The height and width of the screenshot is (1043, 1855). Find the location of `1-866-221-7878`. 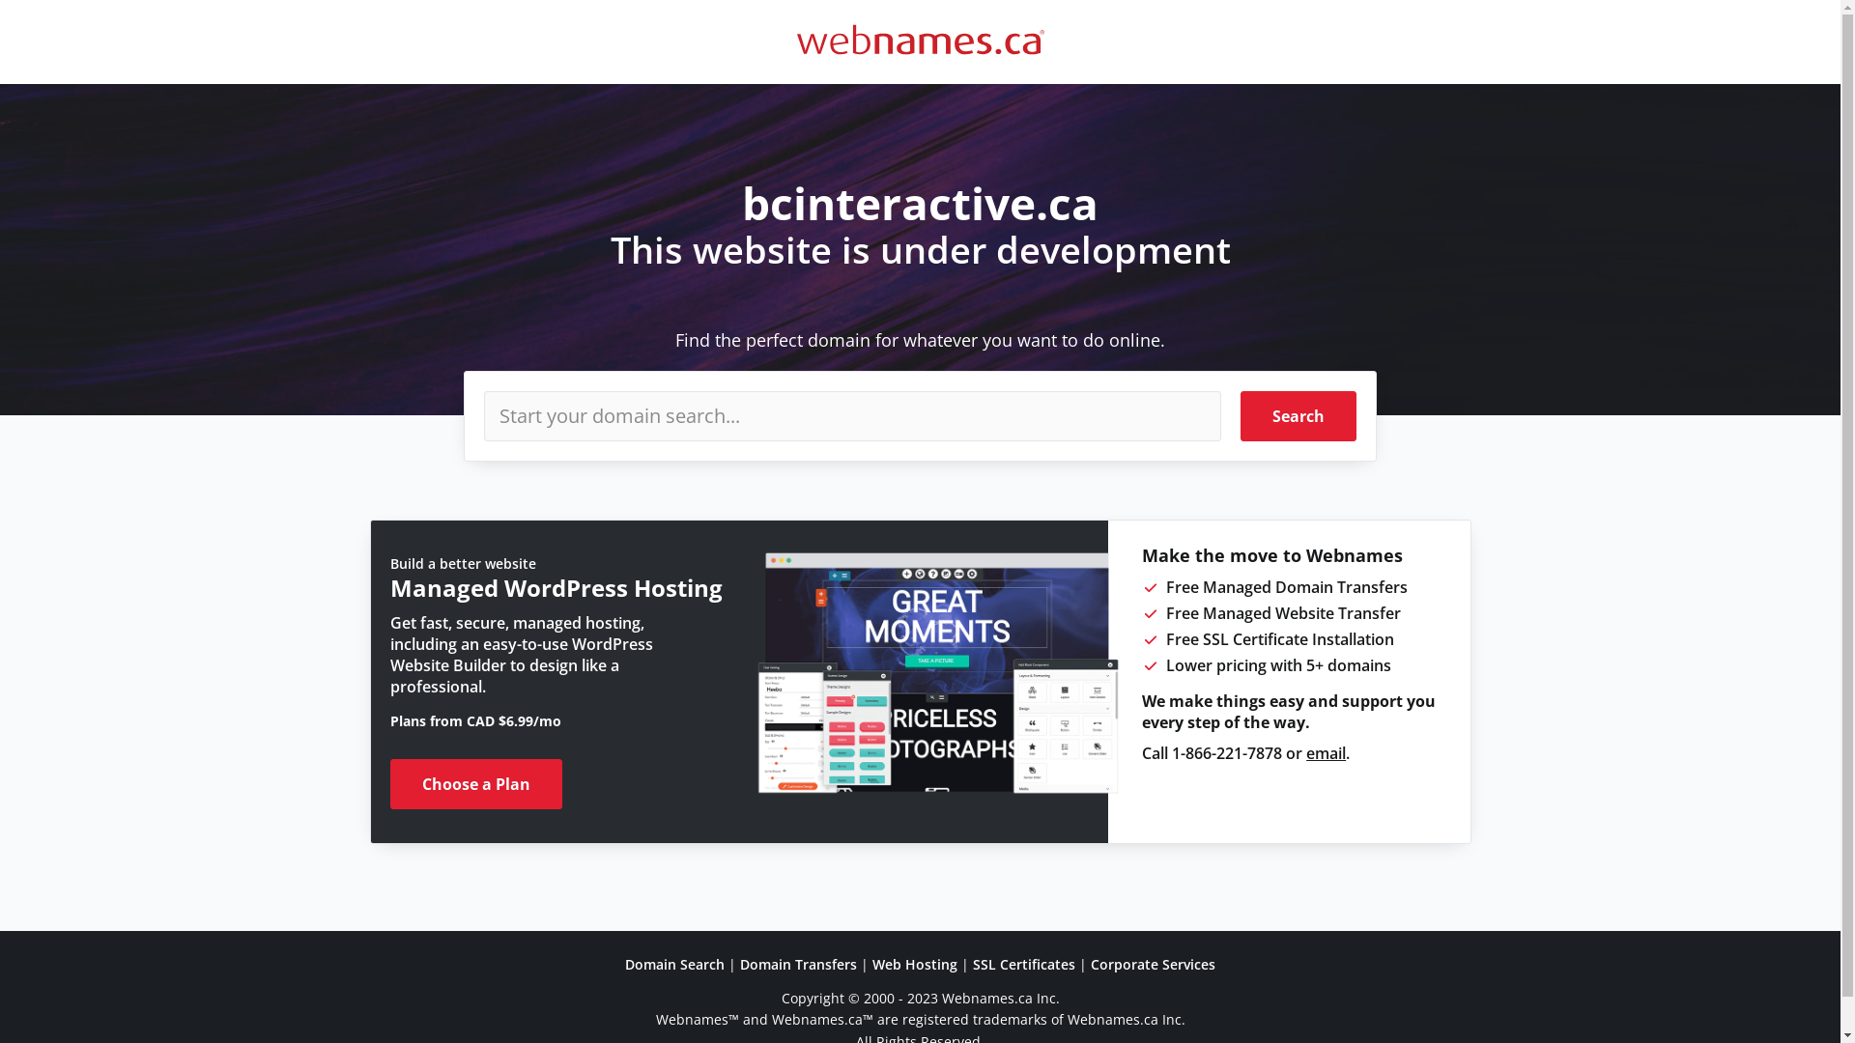

1-866-221-7878 is located at coordinates (1227, 753).